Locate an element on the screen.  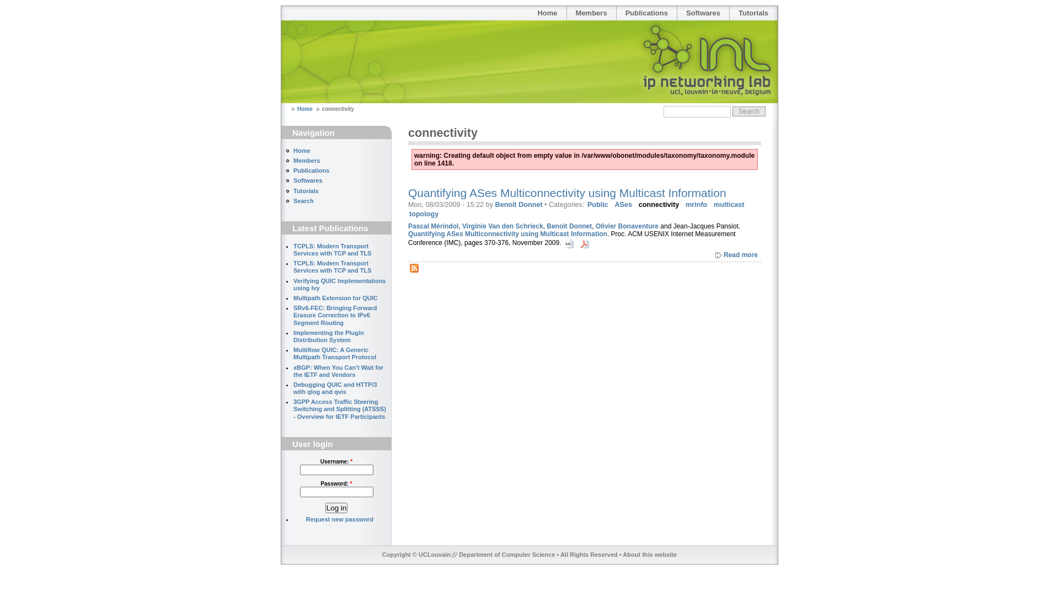
Tutorials is located at coordinates (753, 13).